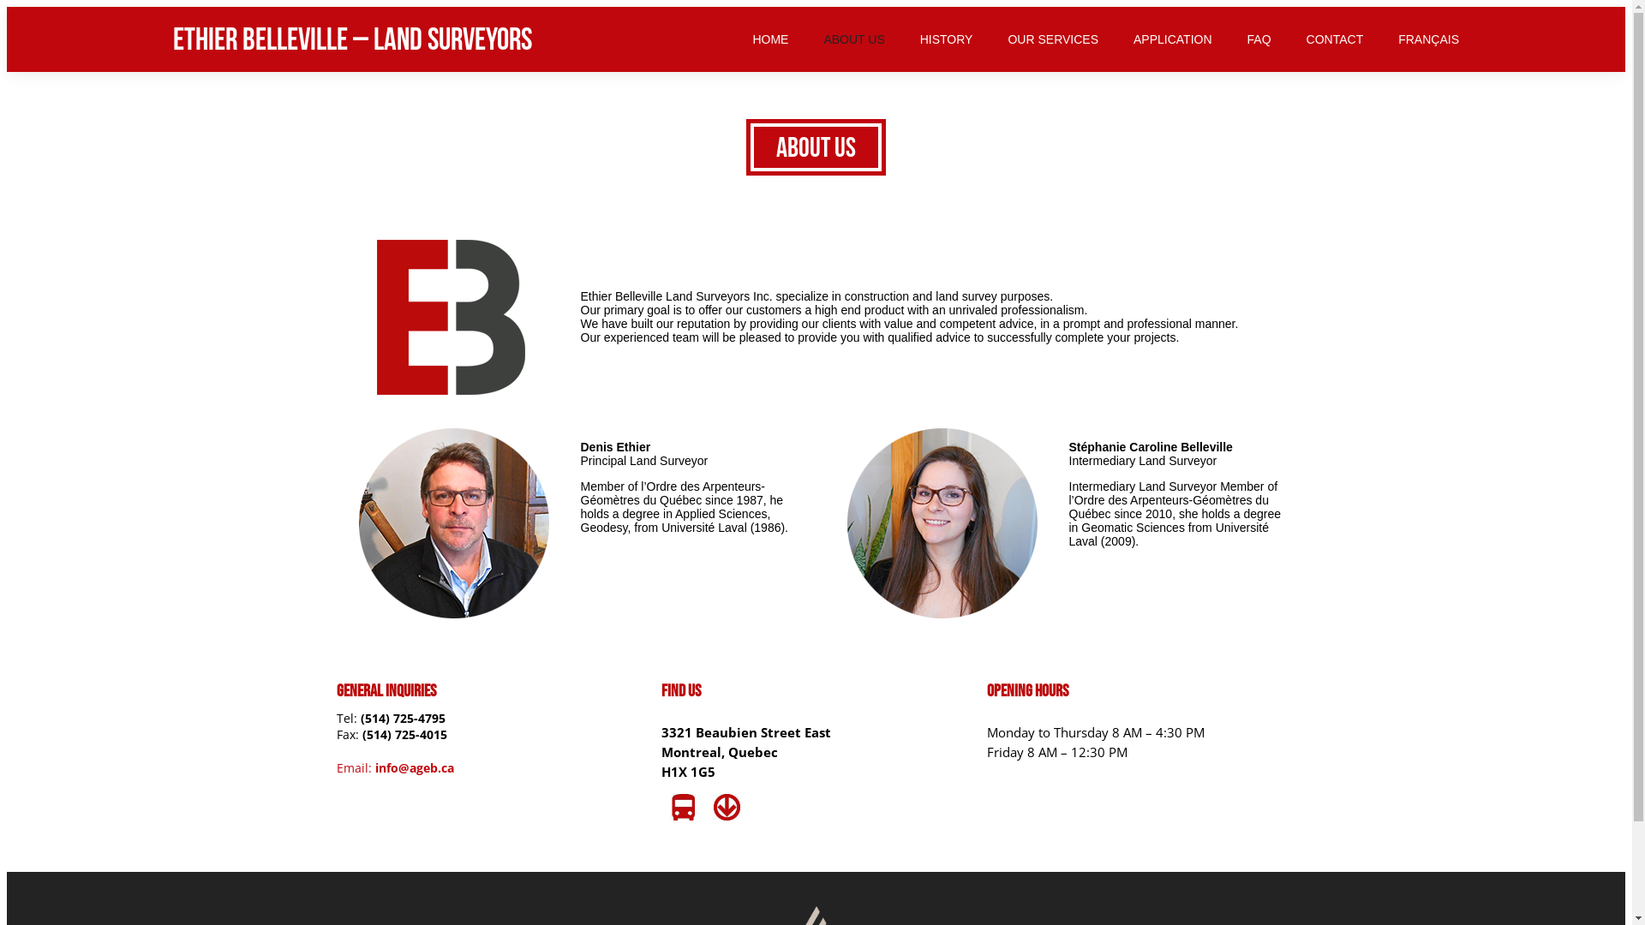  What do you see at coordinates (490, 718) in the screenshot?
I see `Tel: (514) 725-4795` at bounding box center [490, 718].